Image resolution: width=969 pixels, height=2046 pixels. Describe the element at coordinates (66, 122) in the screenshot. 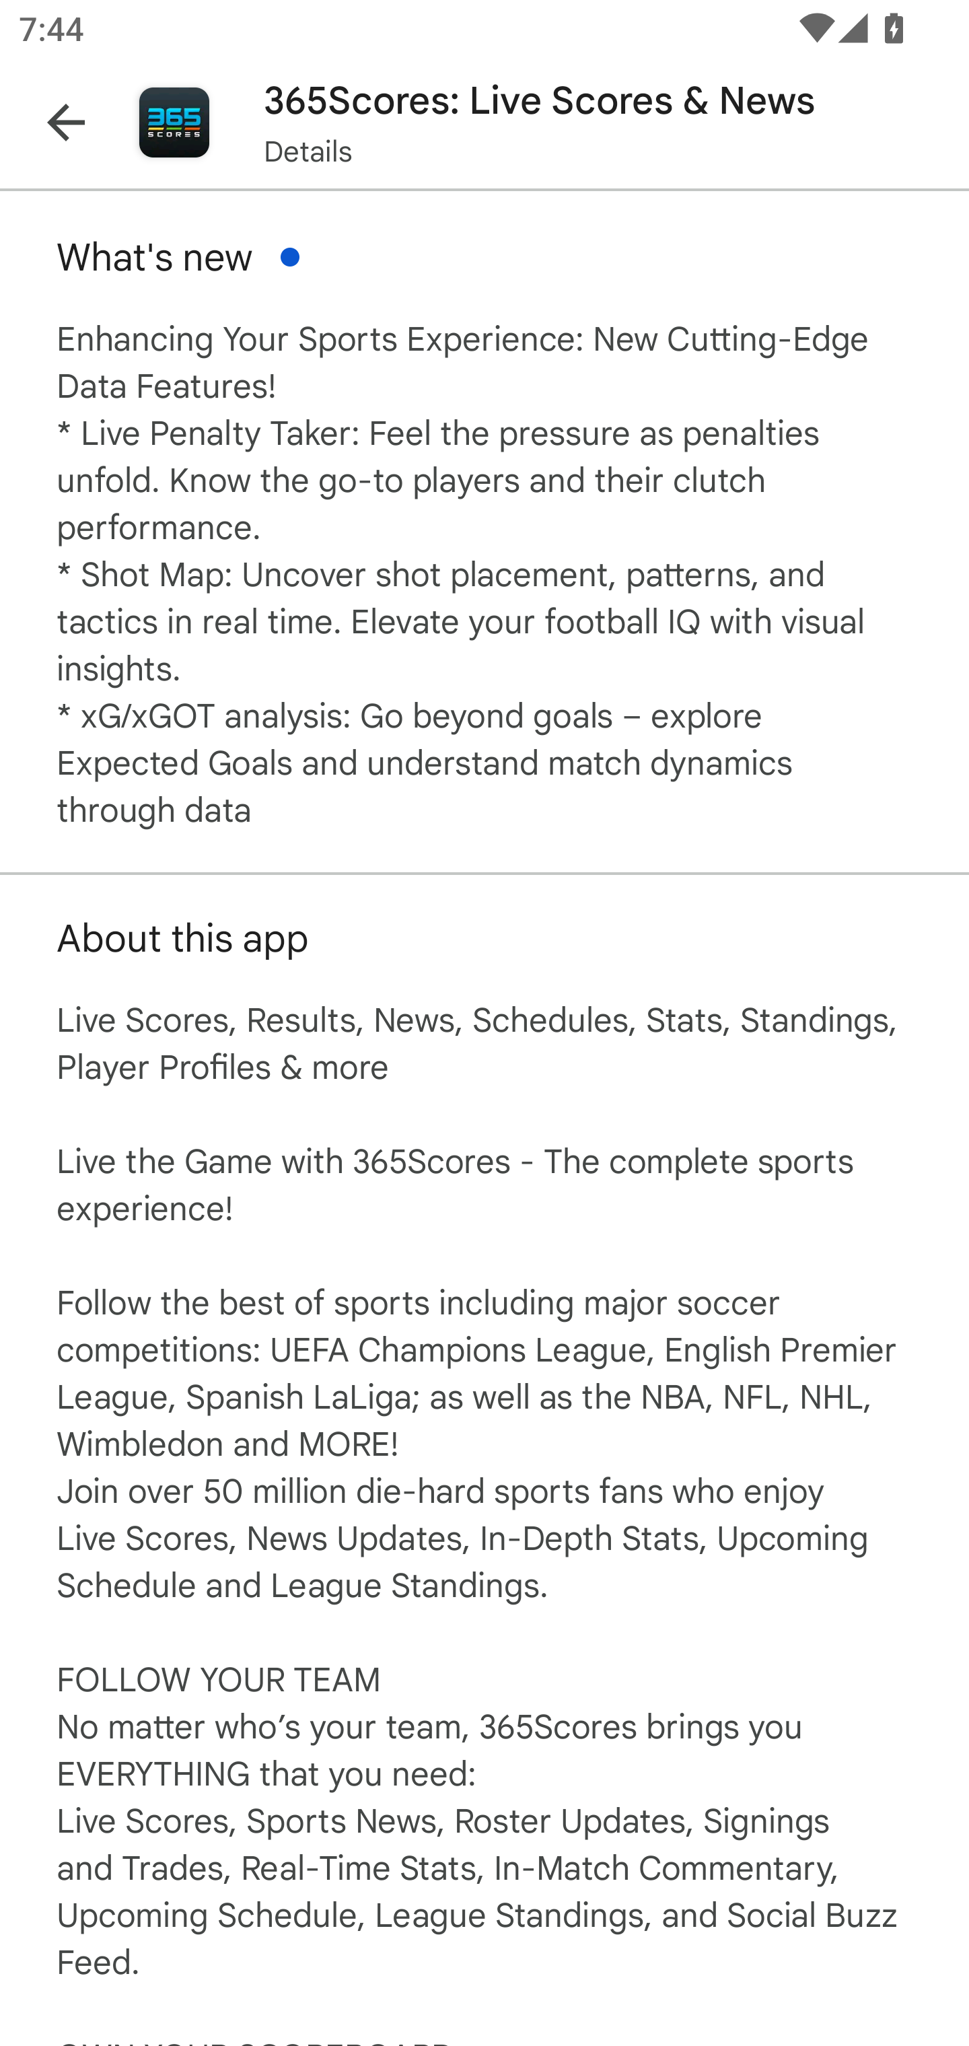

I see `Navigate up` at that location.